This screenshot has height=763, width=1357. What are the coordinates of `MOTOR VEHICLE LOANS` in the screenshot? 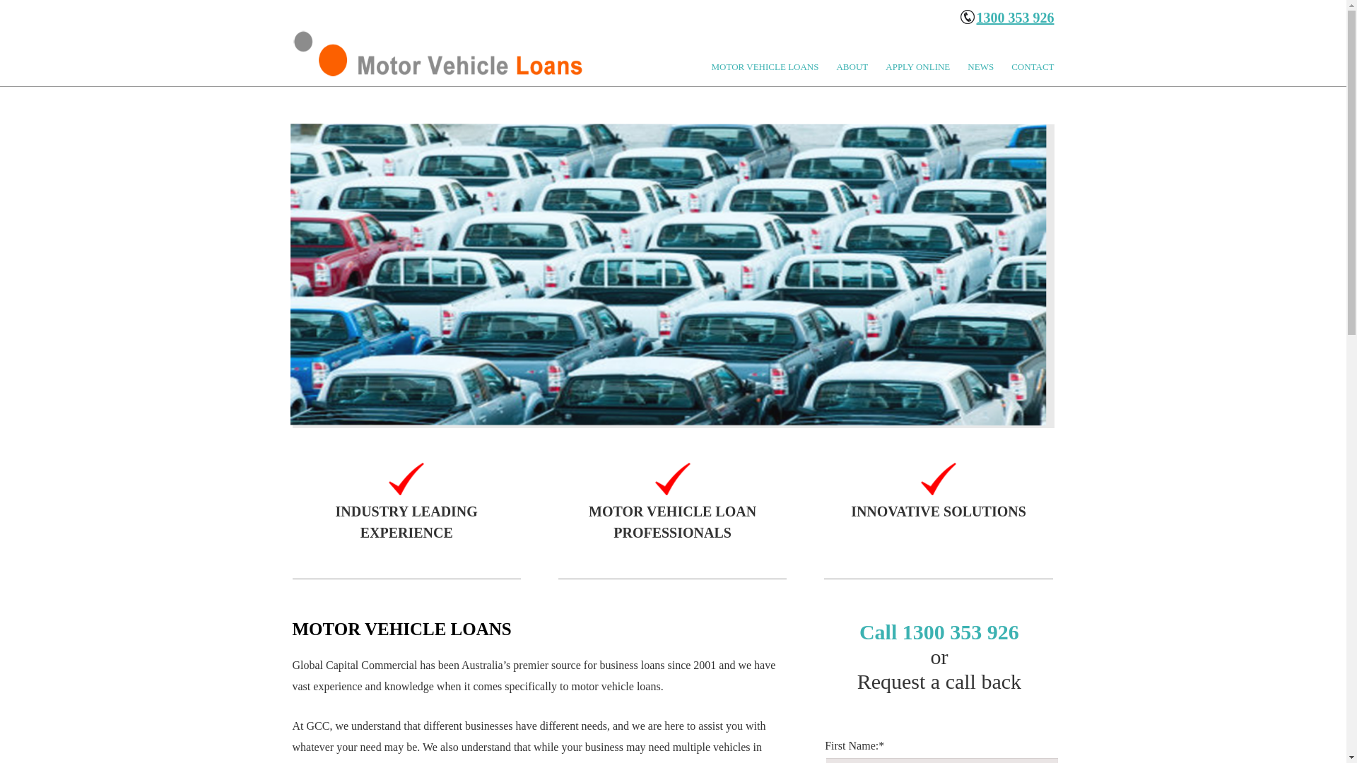 It's located at (775, 66).